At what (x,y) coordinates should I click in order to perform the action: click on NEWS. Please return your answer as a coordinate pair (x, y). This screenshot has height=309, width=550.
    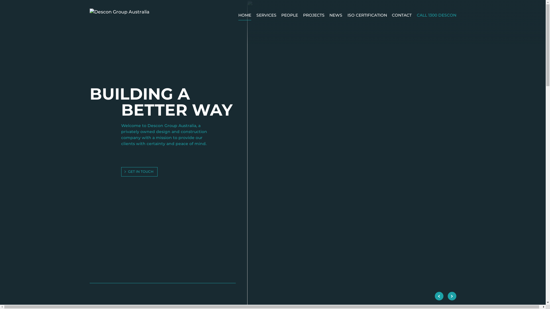
    Looking at the image, I should click on (336, 16).